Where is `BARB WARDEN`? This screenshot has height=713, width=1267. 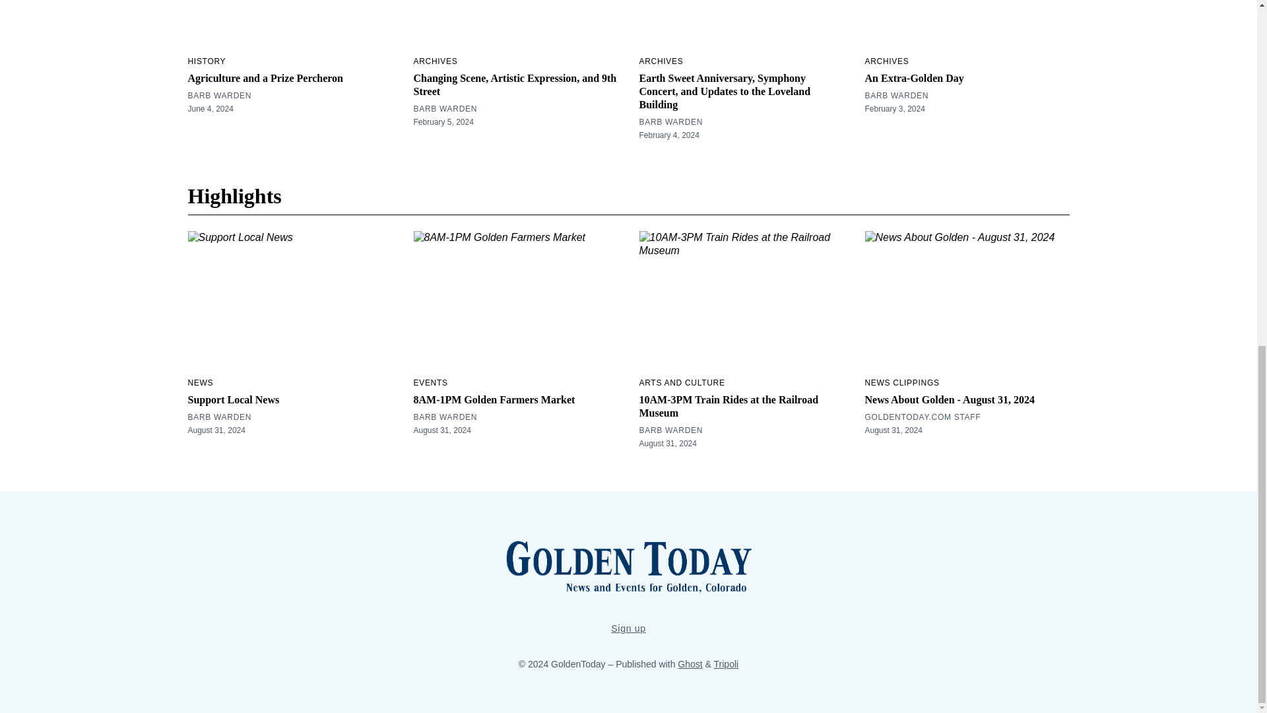 BARB WARDEN is located at coordinates (219, 96).